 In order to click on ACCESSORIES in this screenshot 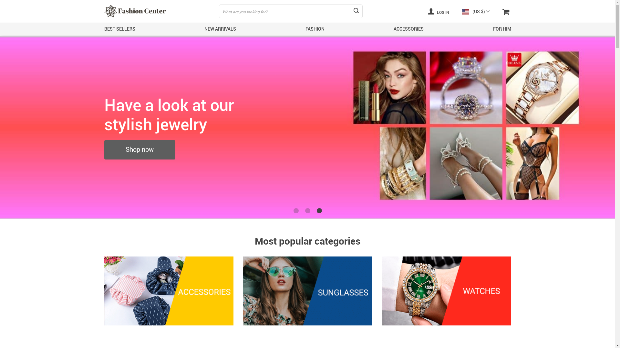, I will do `click(409, 29)`.